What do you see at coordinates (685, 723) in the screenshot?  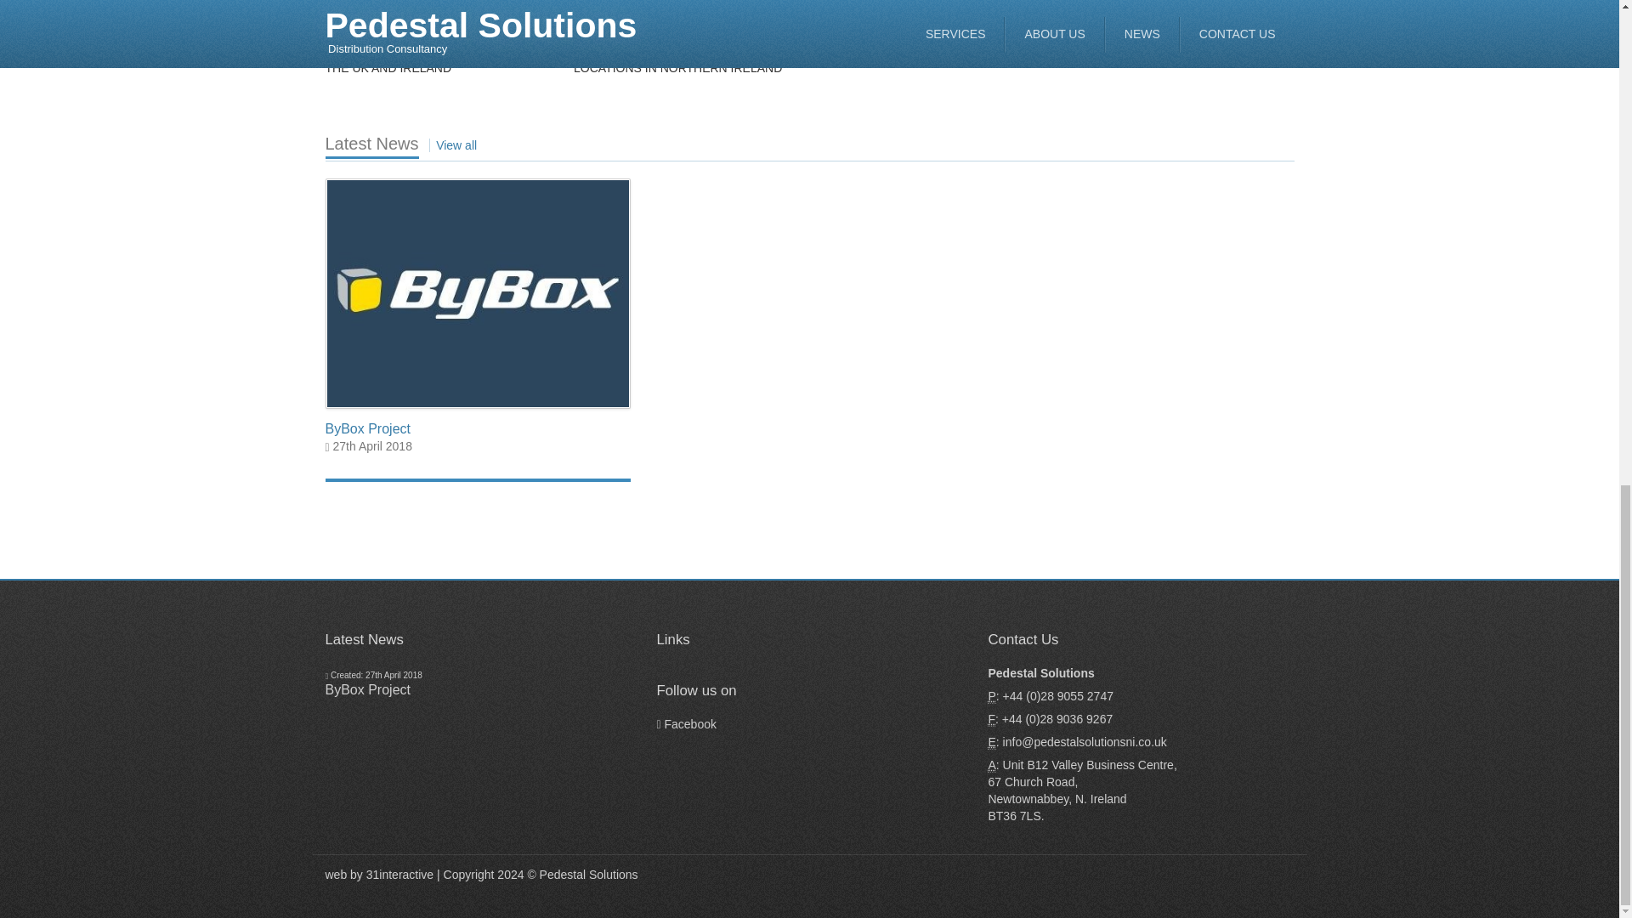 I see `Facebook` at bounding box center [685, 723].